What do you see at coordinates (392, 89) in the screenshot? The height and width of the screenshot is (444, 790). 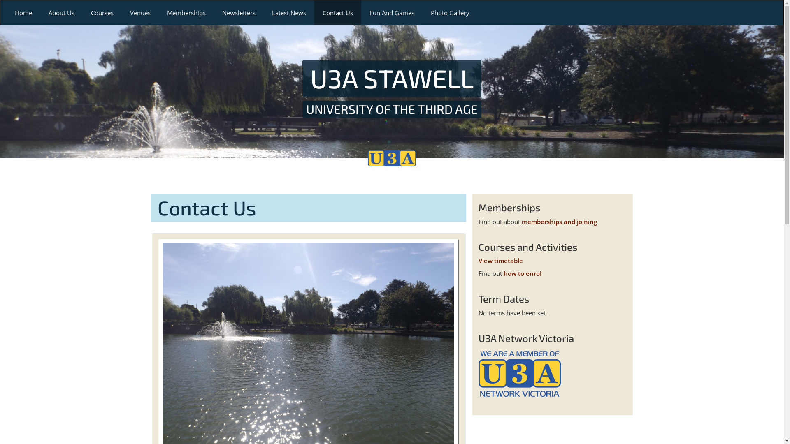 I see `U3A STAWELL
UNIVERSITY OF THE THIRD AGE` at bounding box center [392, 89].